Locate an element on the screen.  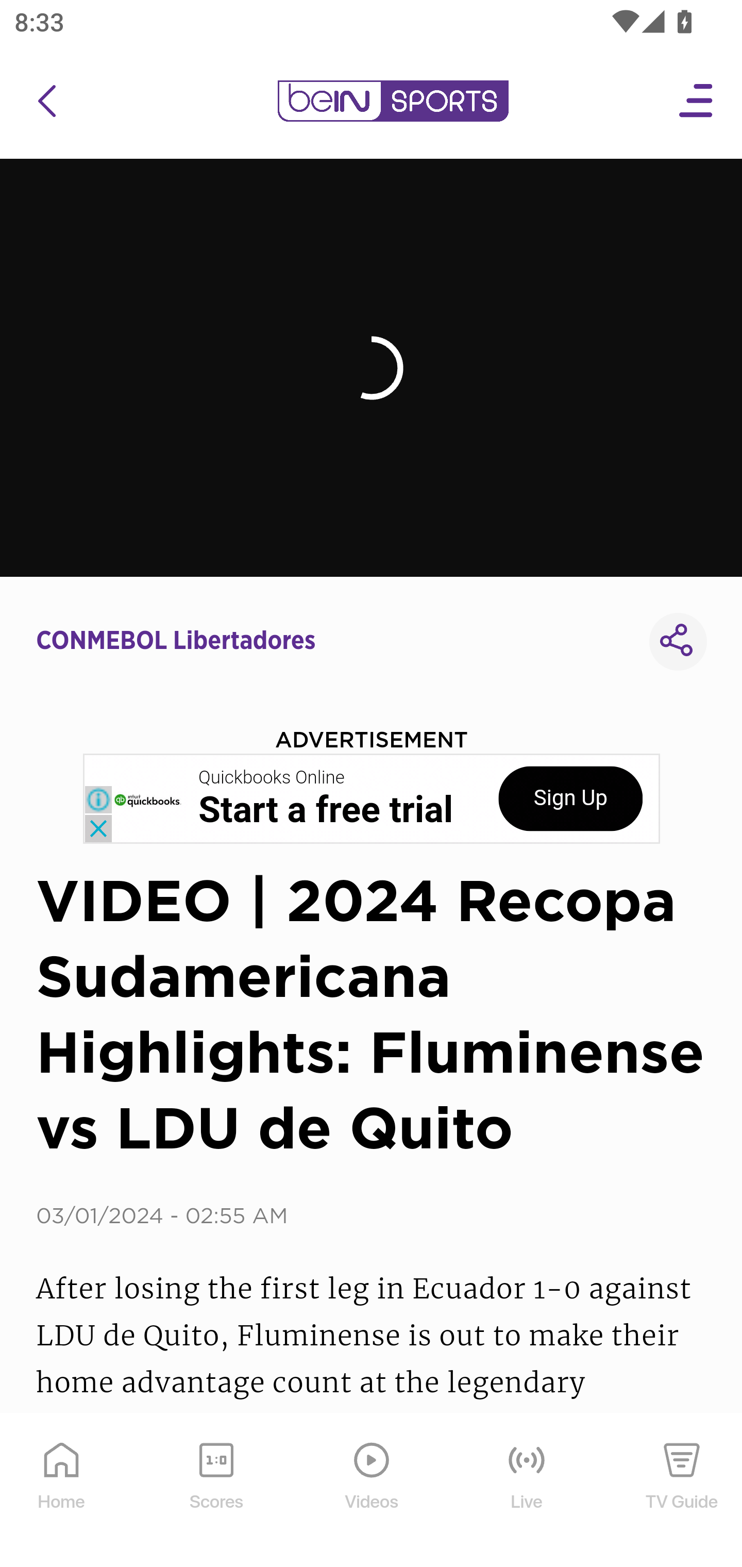
icon back is located at coordinates (46, 101).